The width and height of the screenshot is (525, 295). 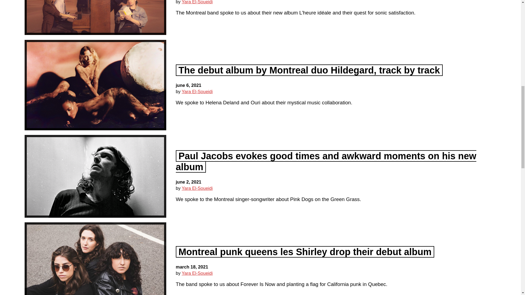 What do you see at coordinates (309, 70) in the screenshot?
I see `The debut album by Montreal duo Hildegard, track by track` at bounding box center [309, 70].